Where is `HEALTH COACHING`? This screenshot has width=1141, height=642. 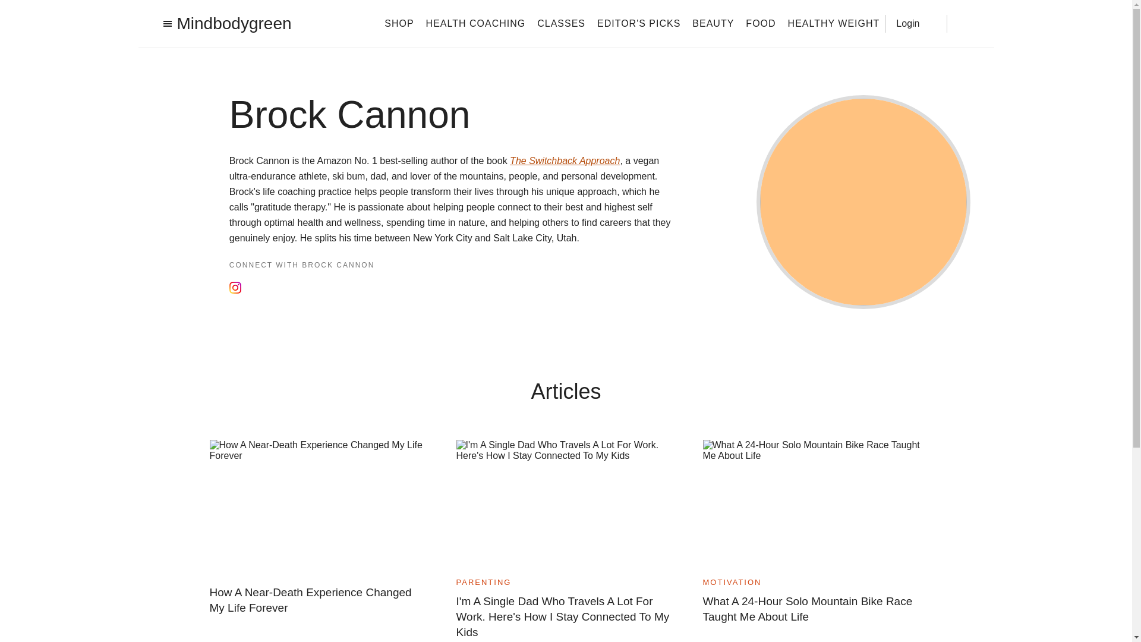 HEALTH COACHING is located at coordinates (475, 23).